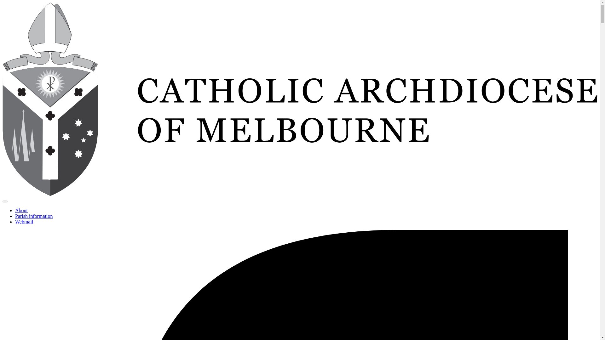 The image size is (605, 340). I want to click on About, so click(21, 210).